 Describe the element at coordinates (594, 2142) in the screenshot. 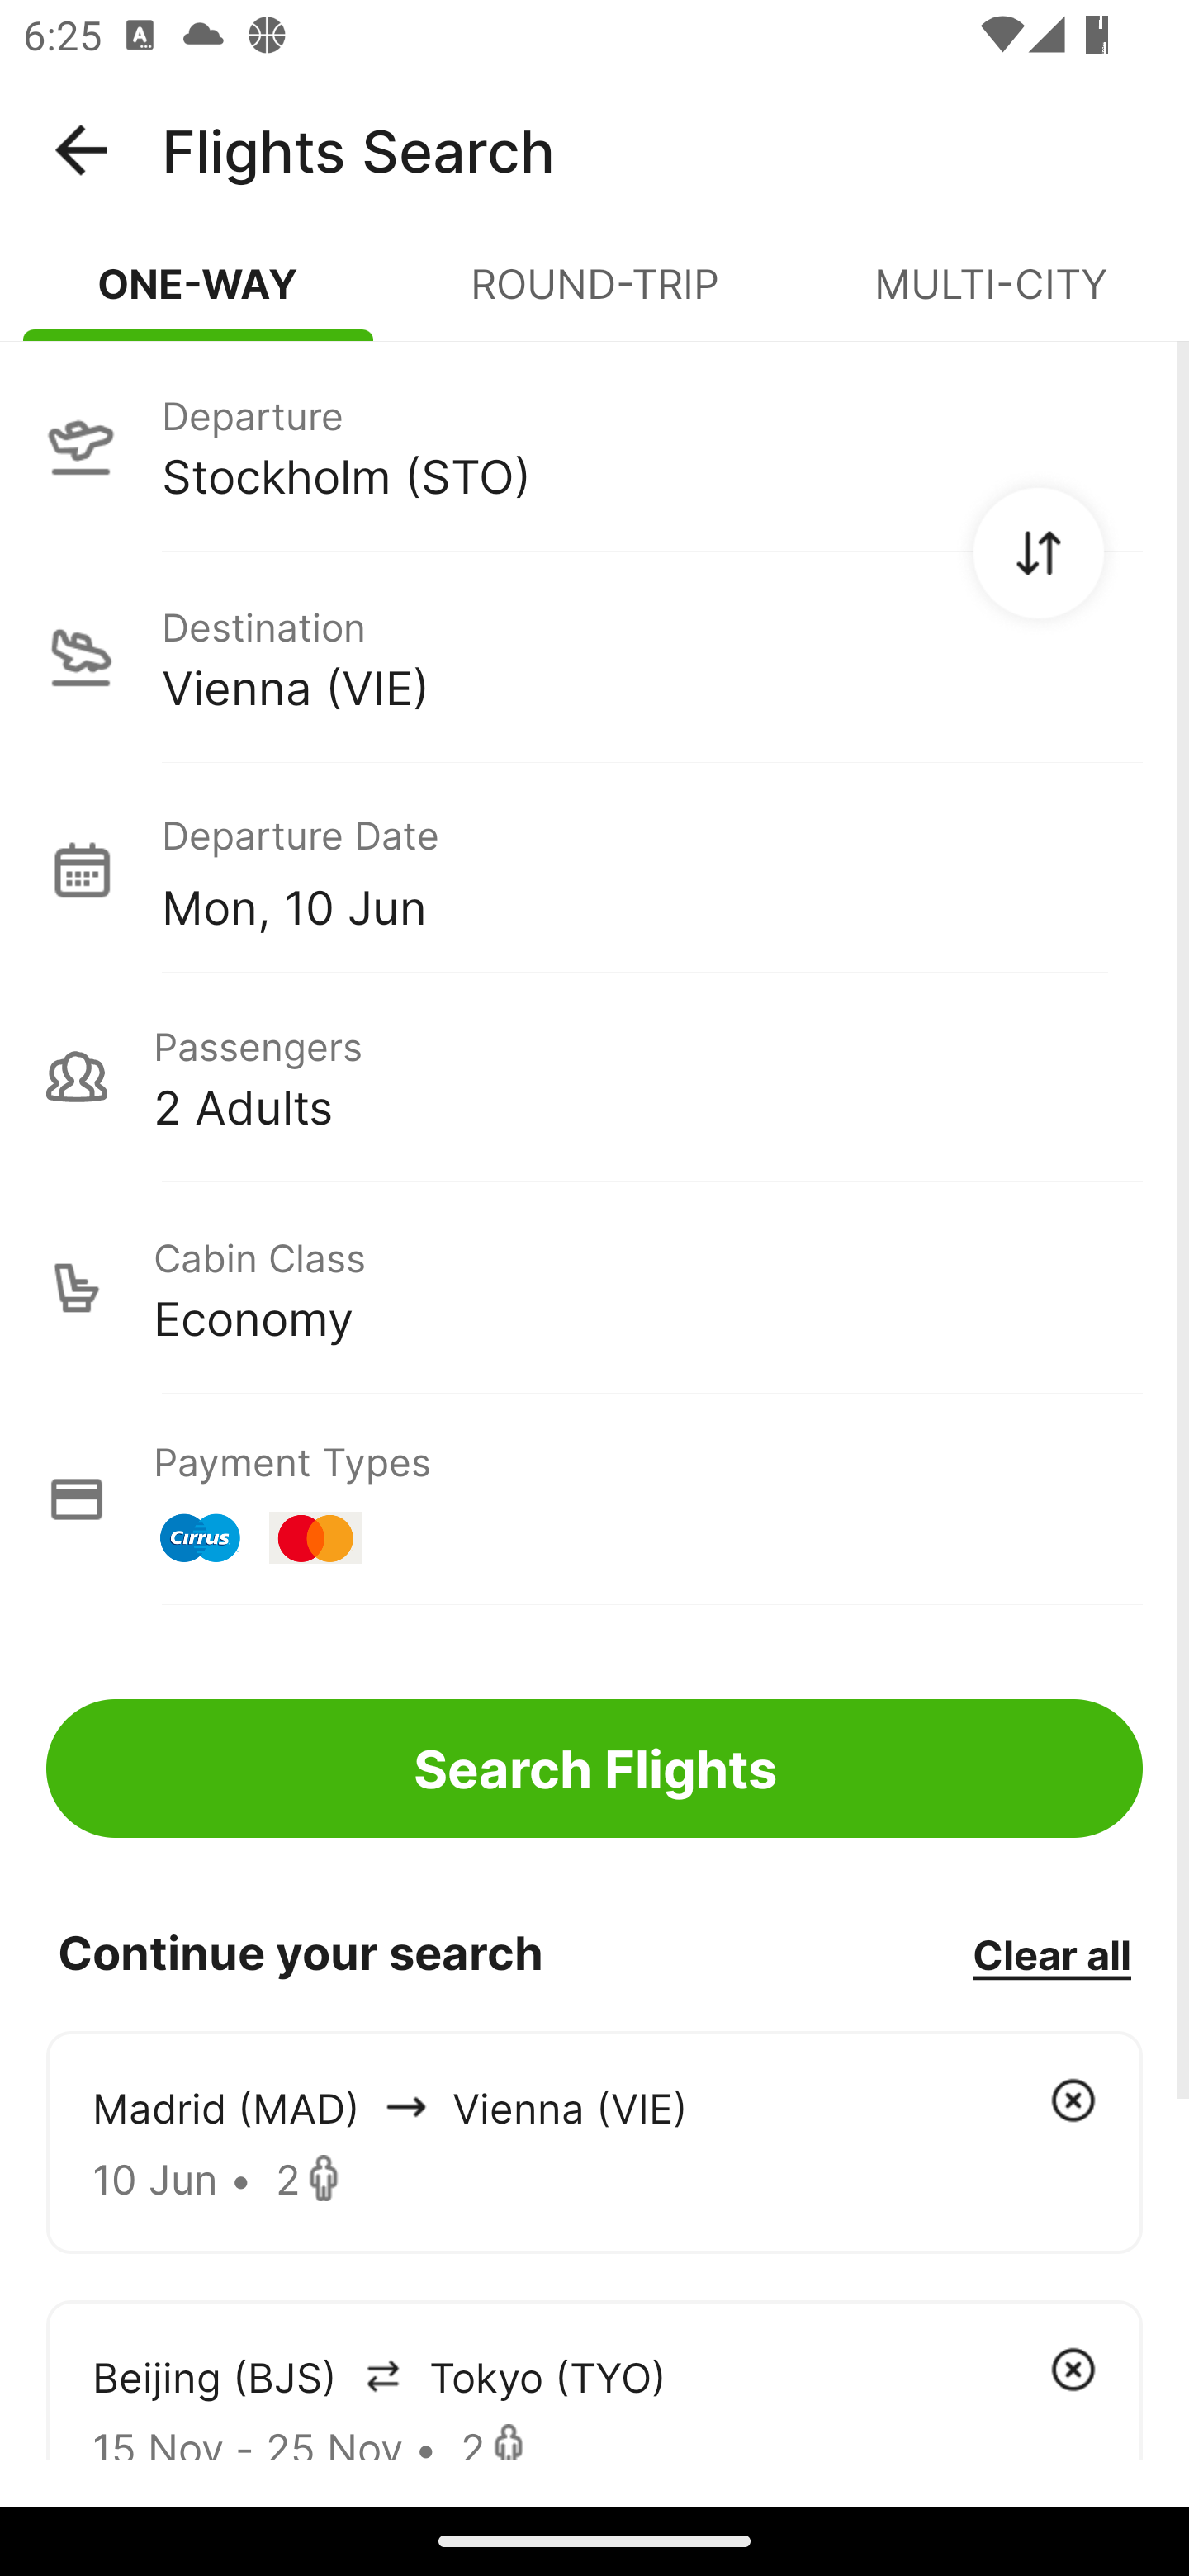

I see `Madrid (MAD)  arrowIcon  Vienna (VIE) 10 Jun •  2 ` at that location.